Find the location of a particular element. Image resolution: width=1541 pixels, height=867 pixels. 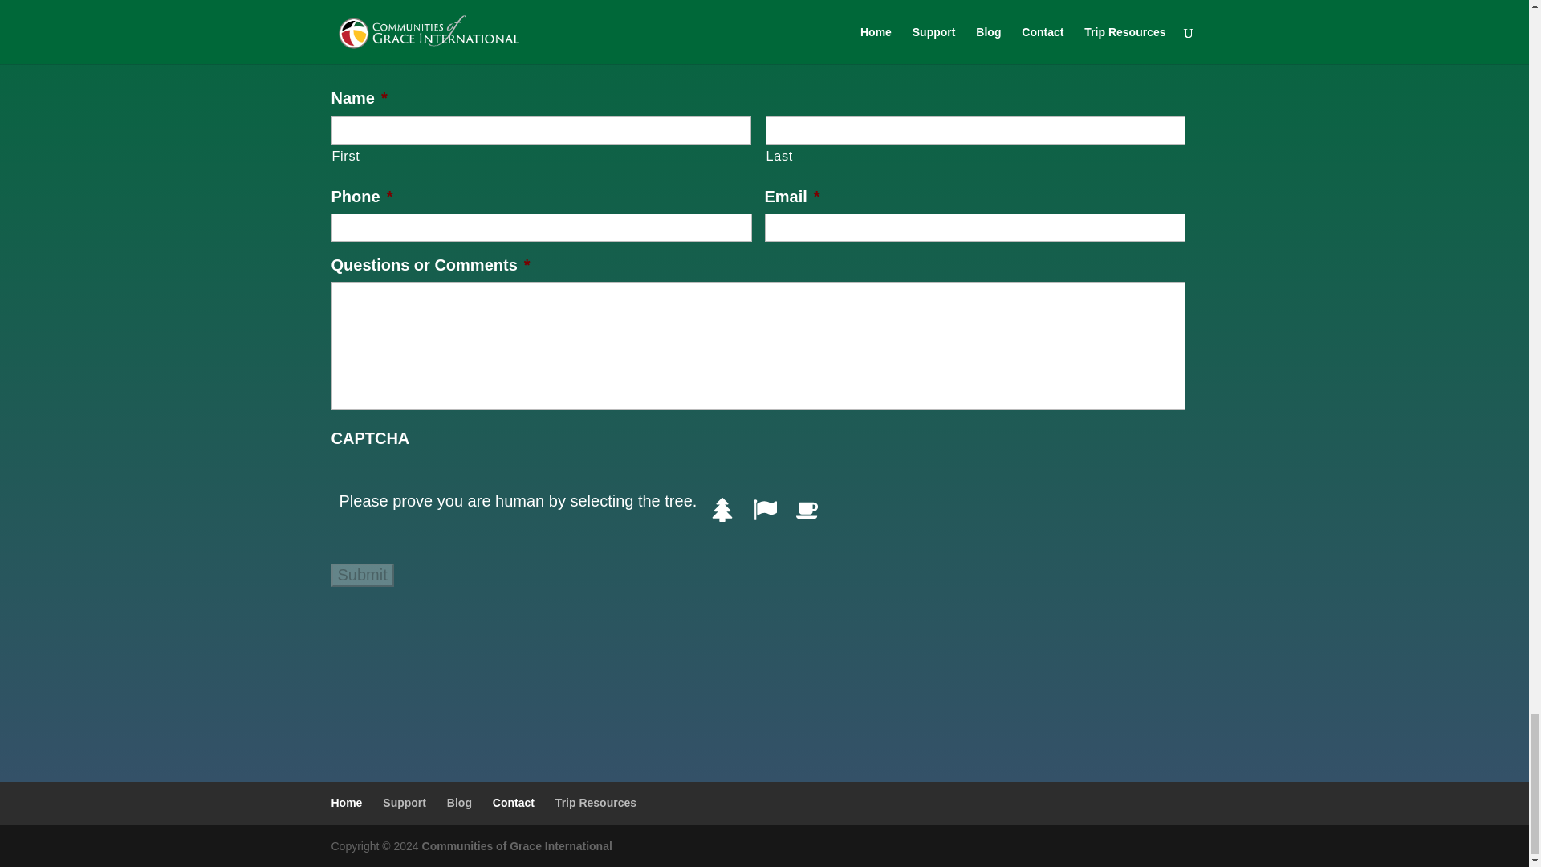

Communities of Grace International is located at coordinates (517, 846).